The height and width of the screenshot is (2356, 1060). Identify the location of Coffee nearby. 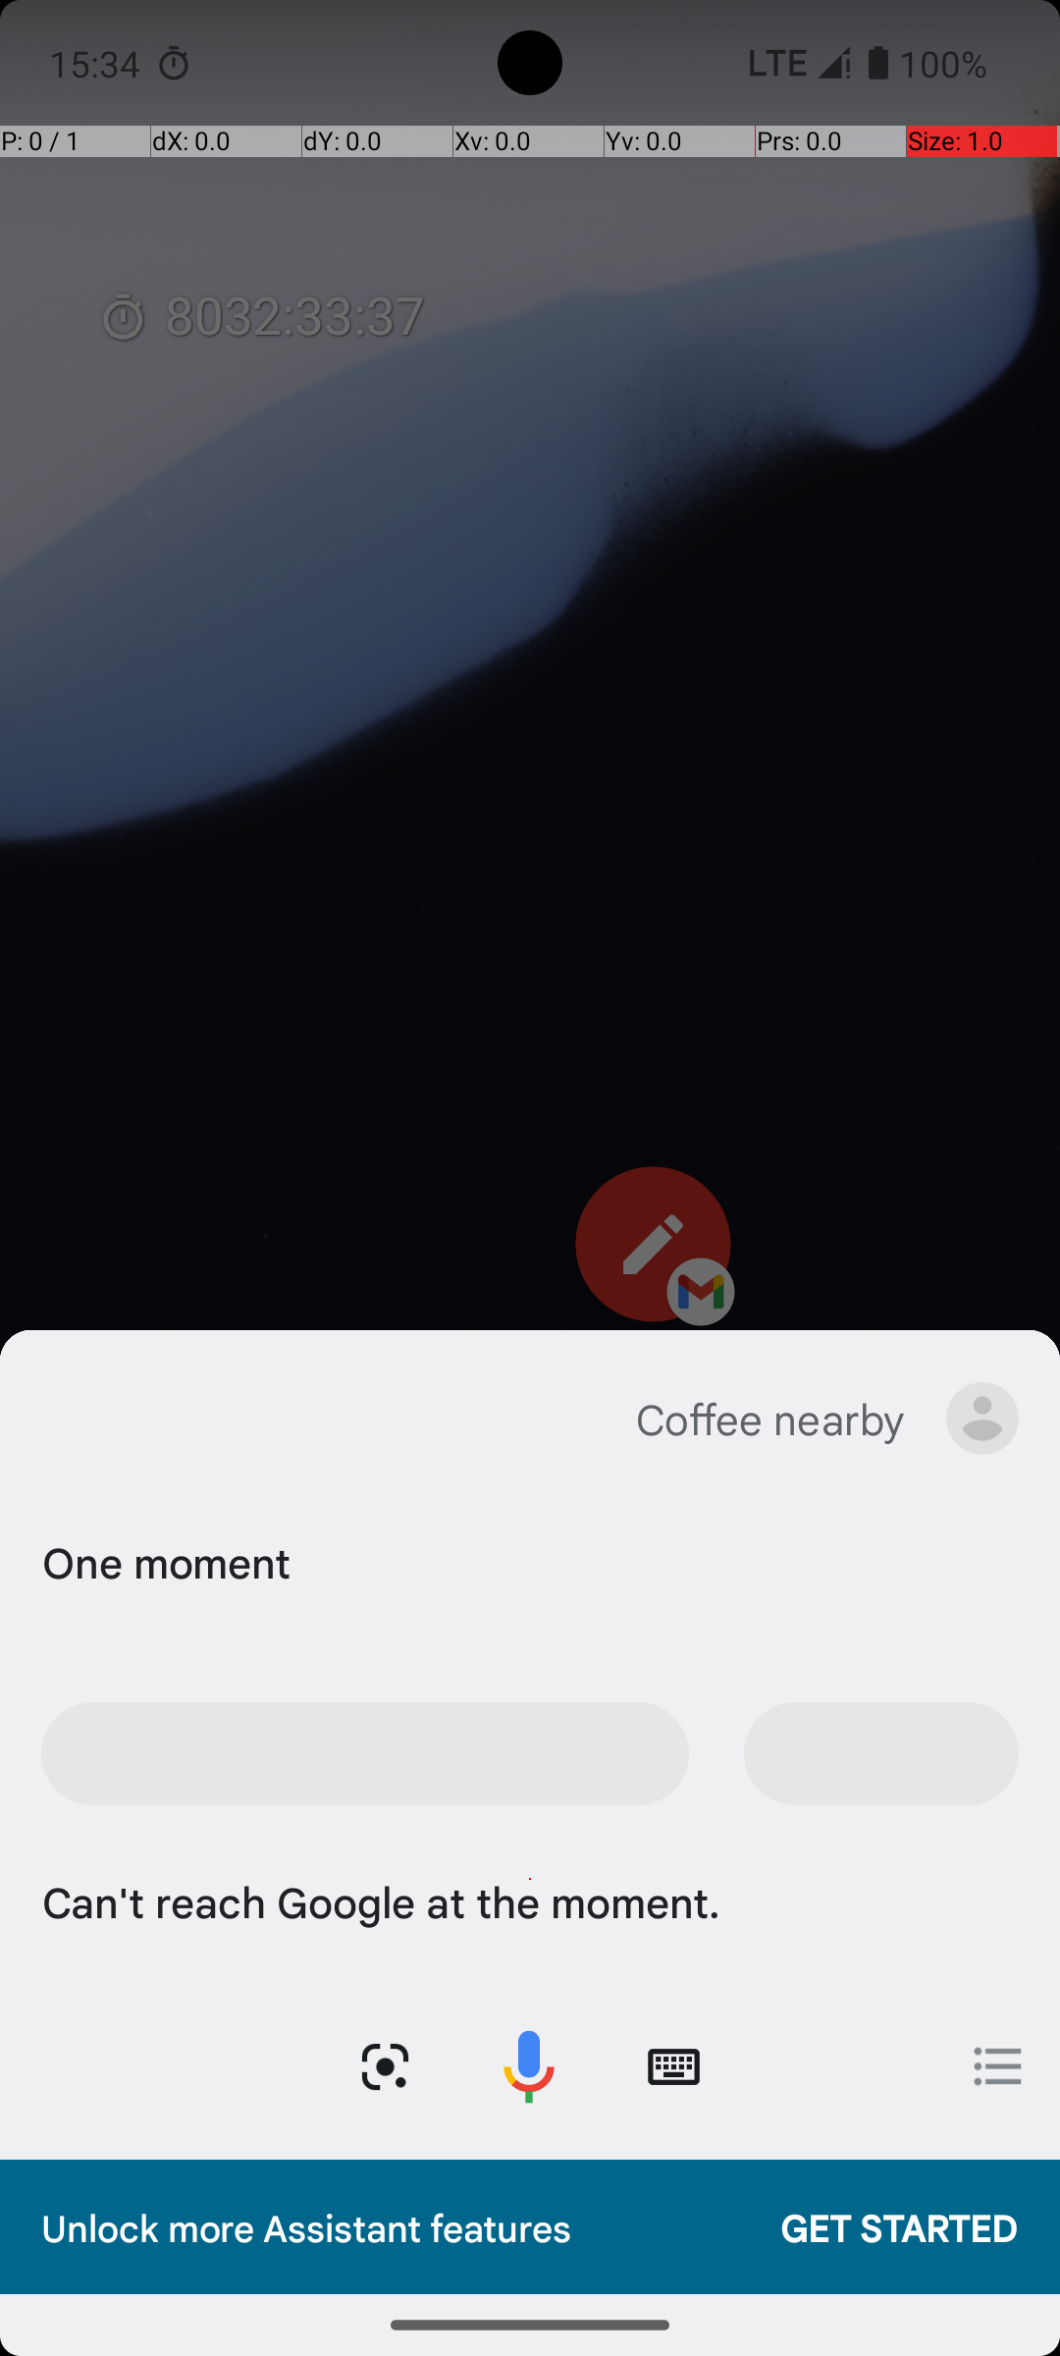
(769, 1419).